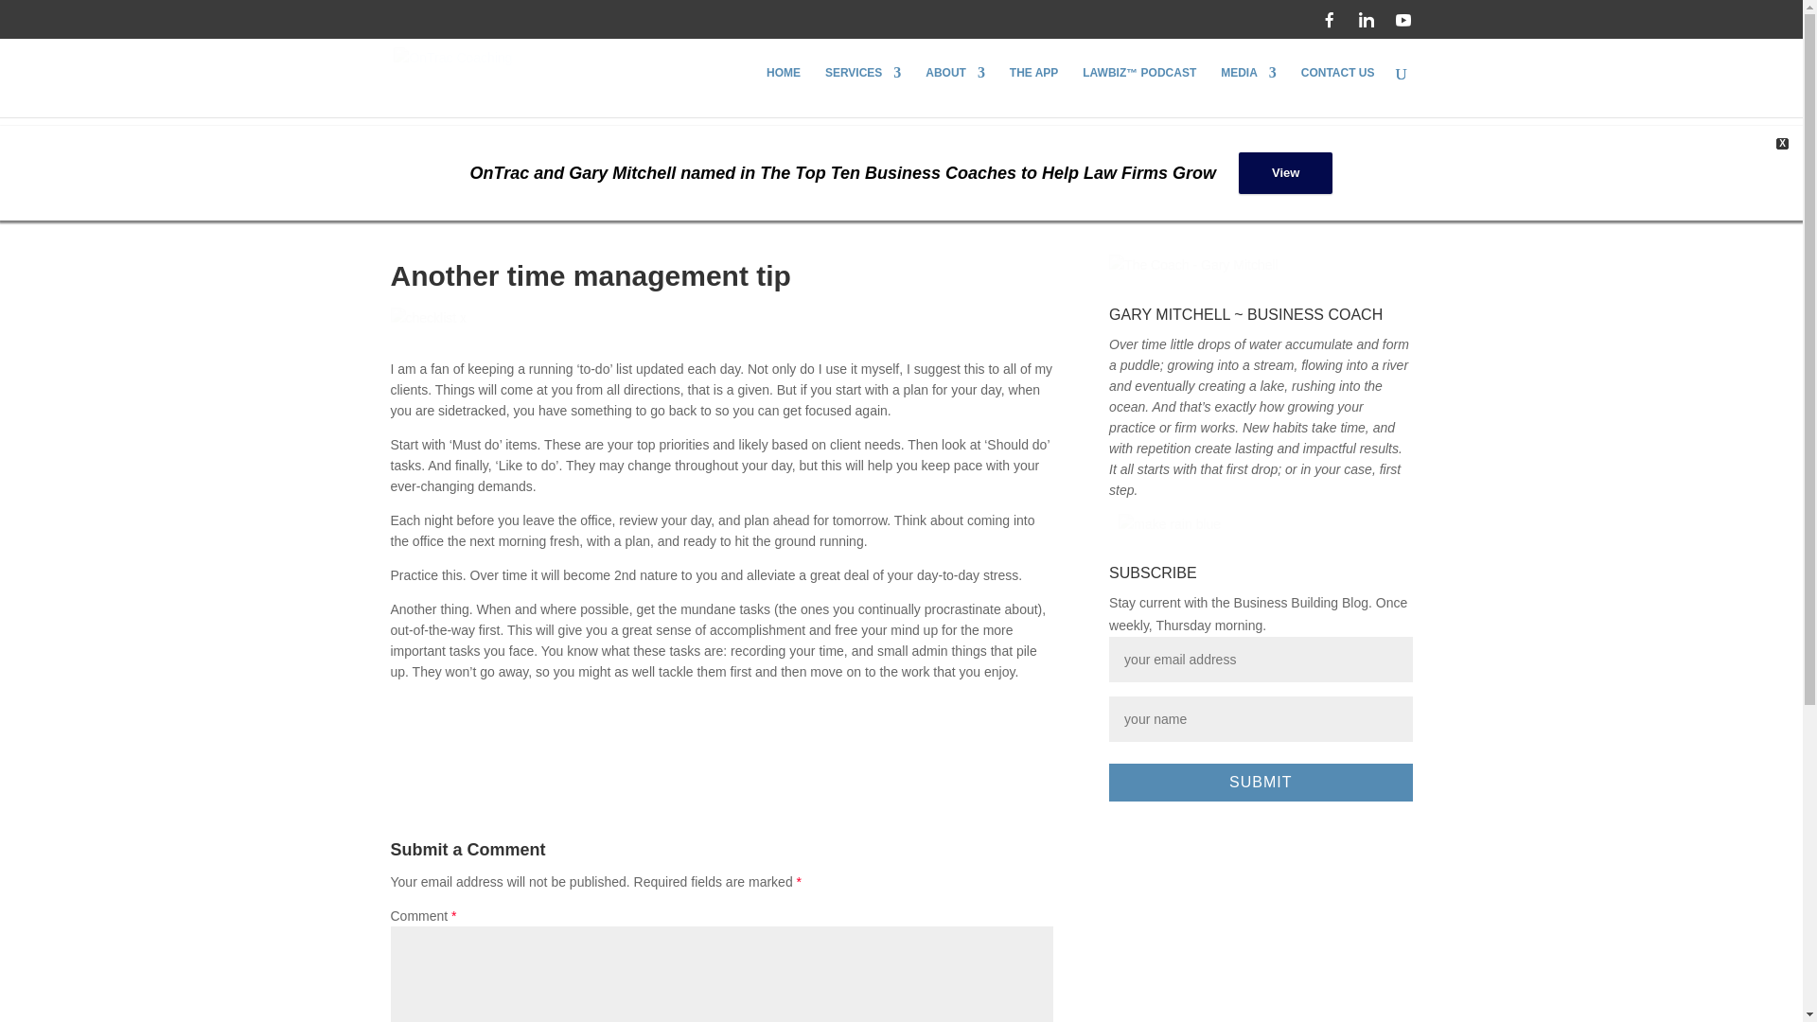 The image size is (1817, 1022). What do you see at coordinates (1285, 172) in the screenshot?
I see `View` at bounding box center [1285, 172].